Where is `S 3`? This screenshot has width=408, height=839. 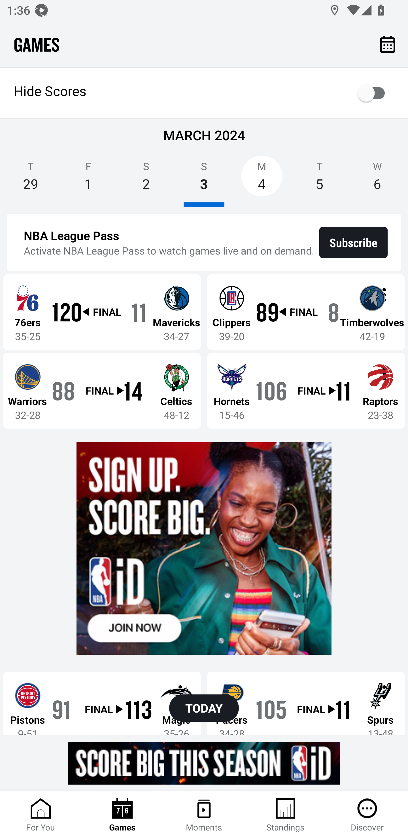 S 3 is located at coordinates (204, 179).